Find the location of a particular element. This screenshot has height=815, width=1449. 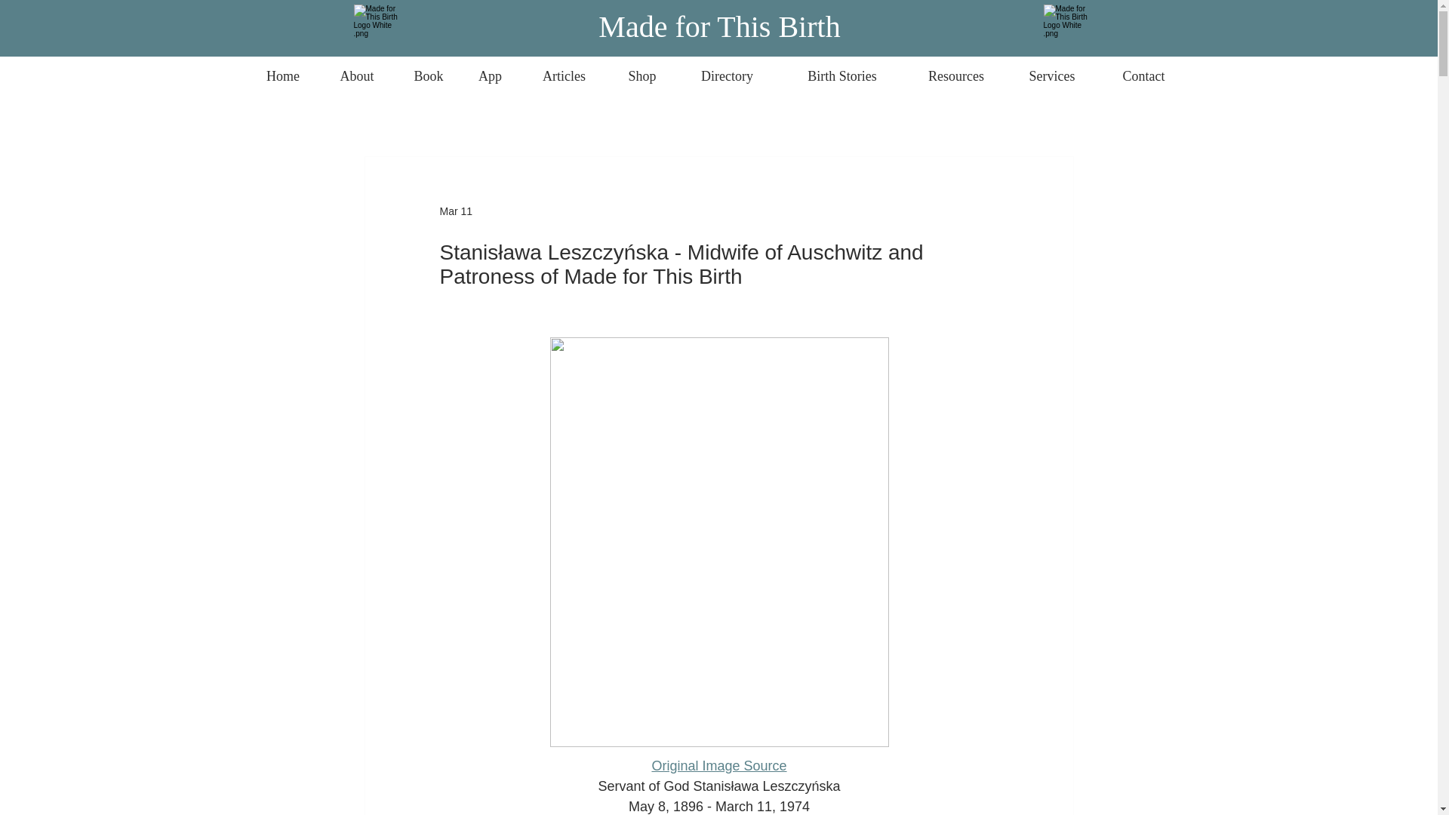

Birth Stories is located at coordinates (842, 69).